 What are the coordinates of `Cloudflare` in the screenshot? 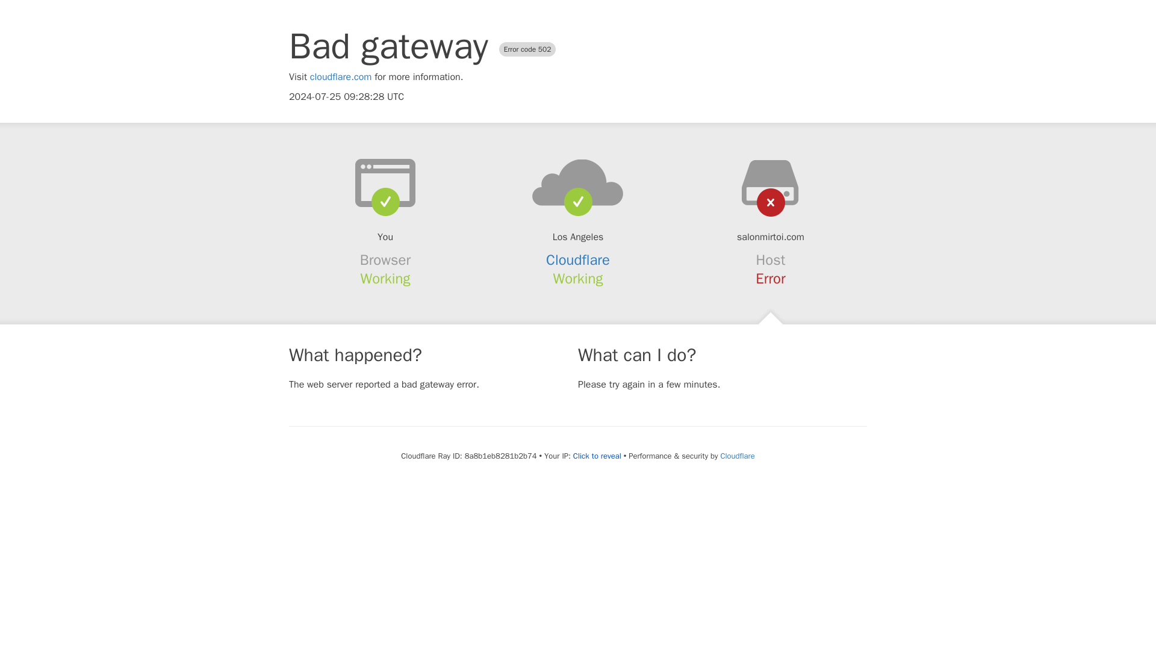 It's located at (578, 260).